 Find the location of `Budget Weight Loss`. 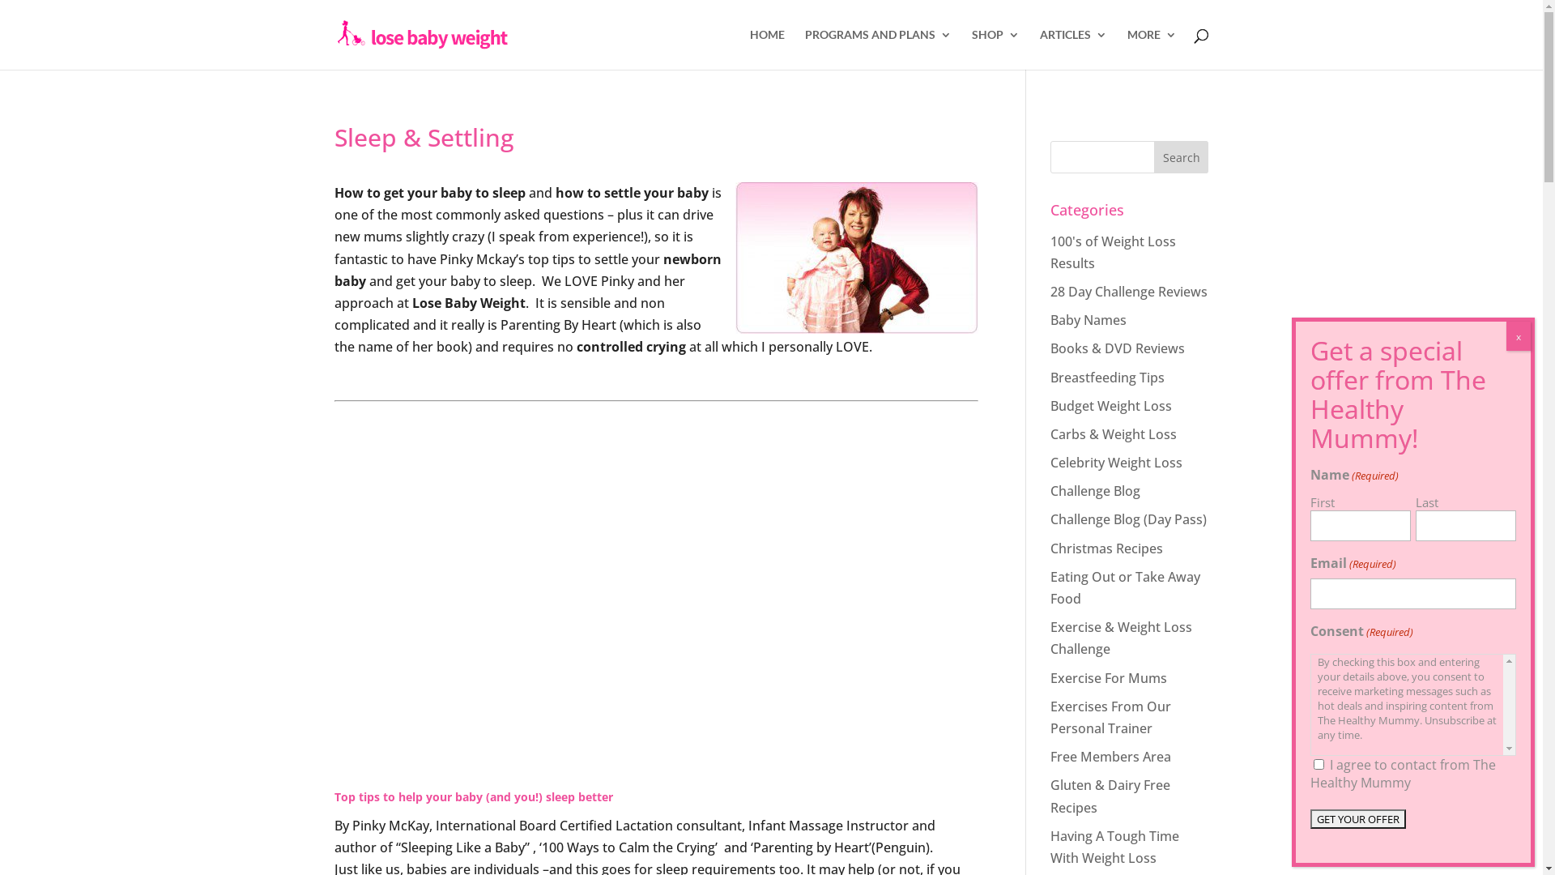

Budget Weight Loss is located at coordinates (1111, 406).